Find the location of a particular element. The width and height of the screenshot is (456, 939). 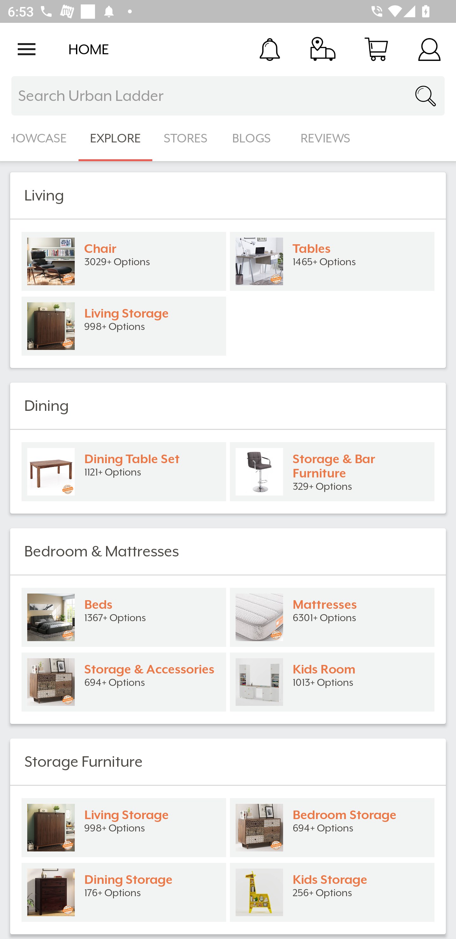

Living Storage 998+ Options is located at coordinates (123, 326).